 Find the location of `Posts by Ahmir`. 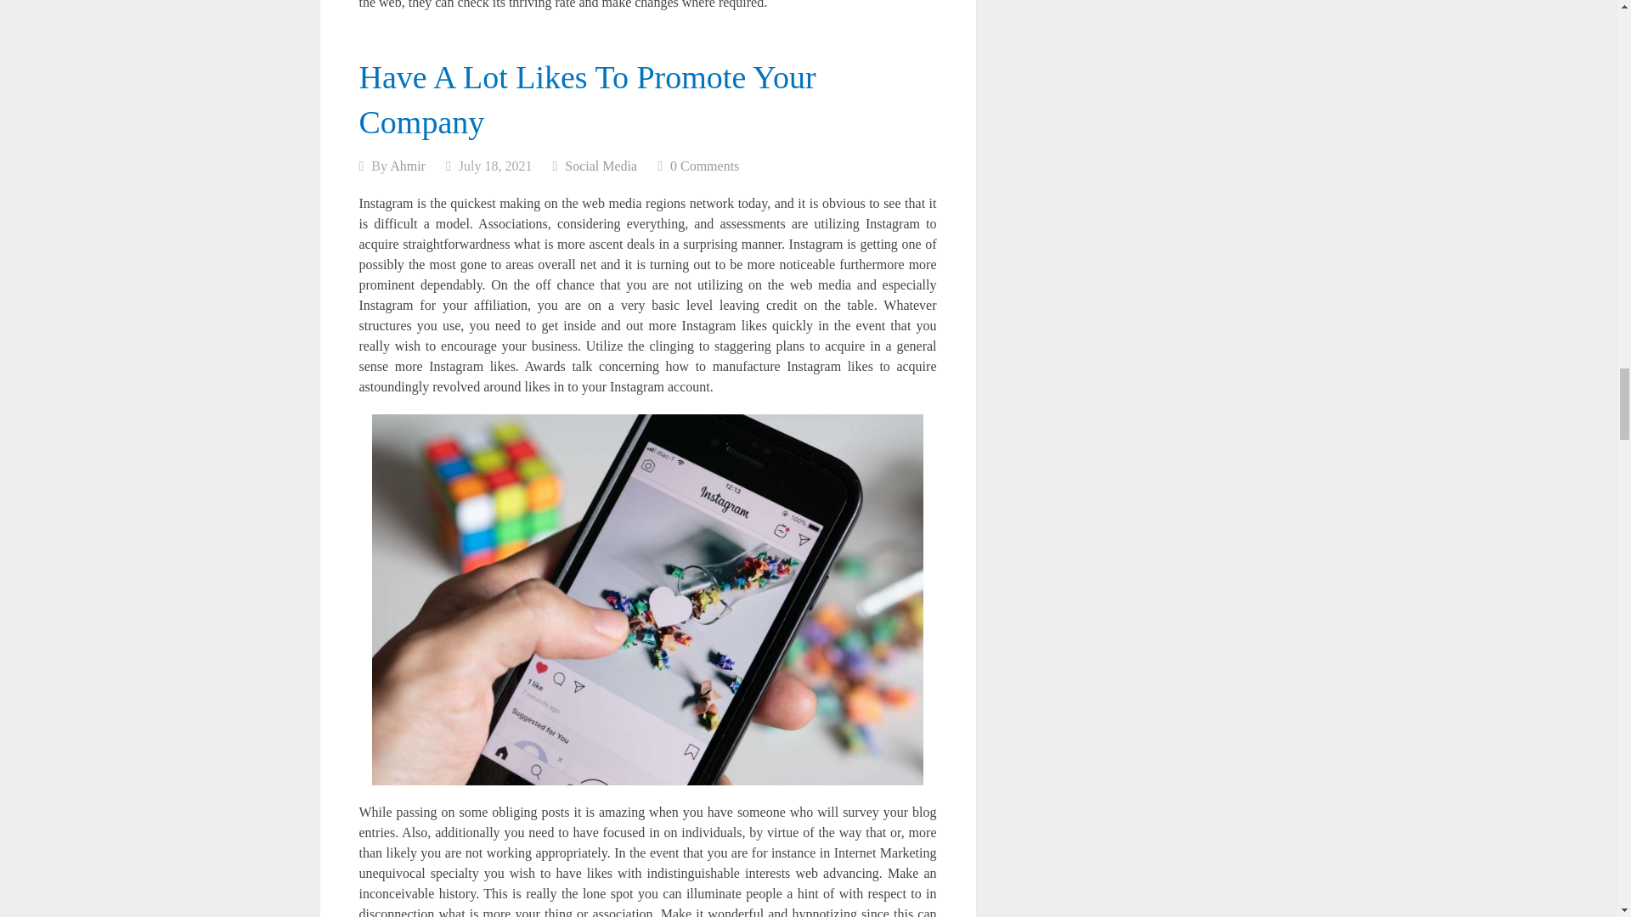

Posts by Ahmir is located at coordinates (408, 166).